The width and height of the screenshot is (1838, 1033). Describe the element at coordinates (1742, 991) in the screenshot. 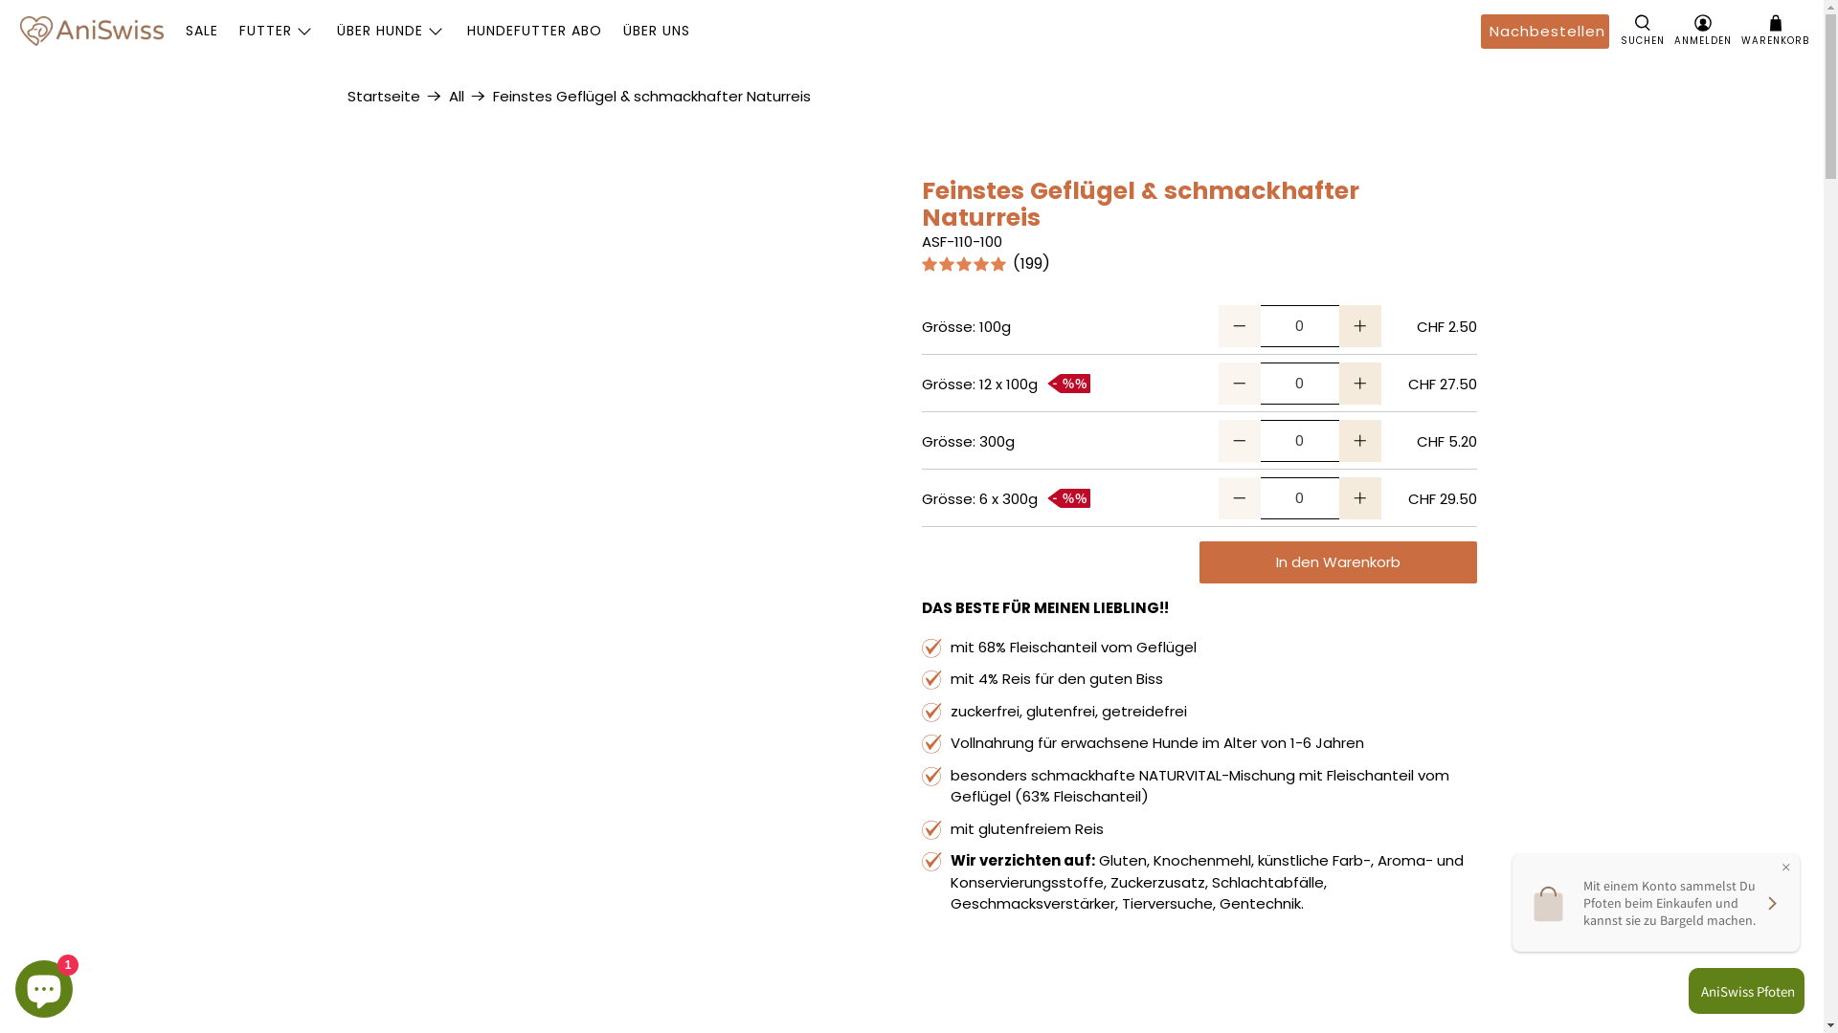

I see `LoyaltyLion beacon` at that location.